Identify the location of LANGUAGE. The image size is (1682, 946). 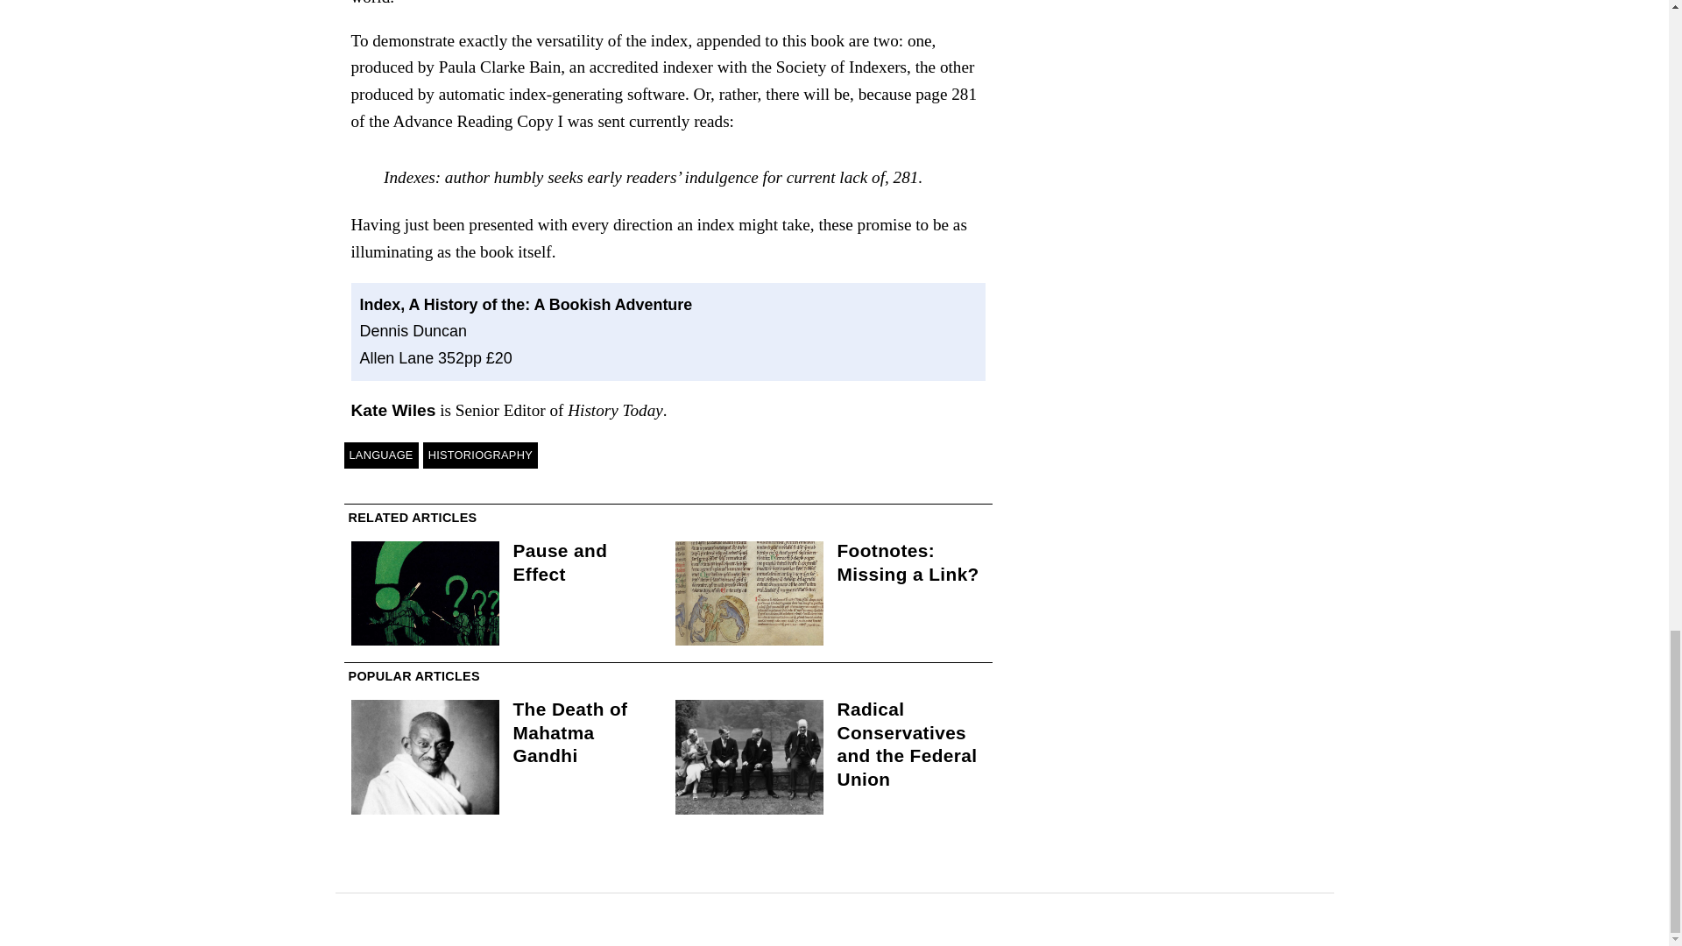
(380, 455).